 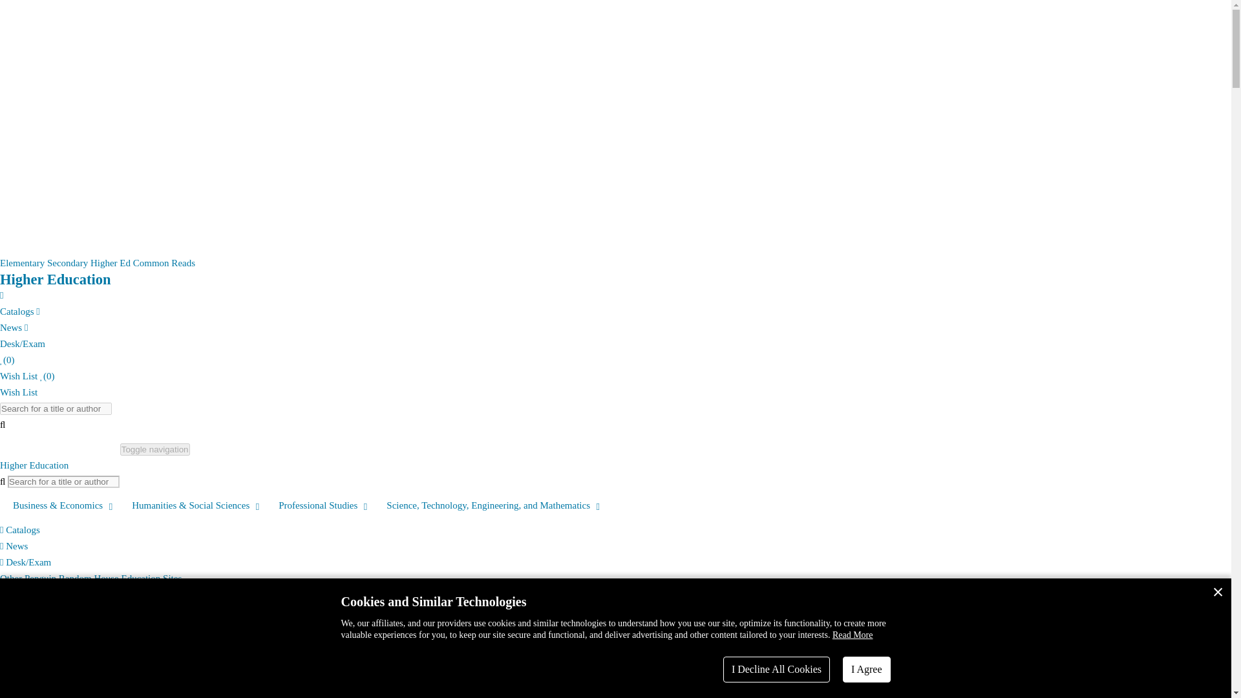 I want to click on Elementary, so click(x=22, y=262).